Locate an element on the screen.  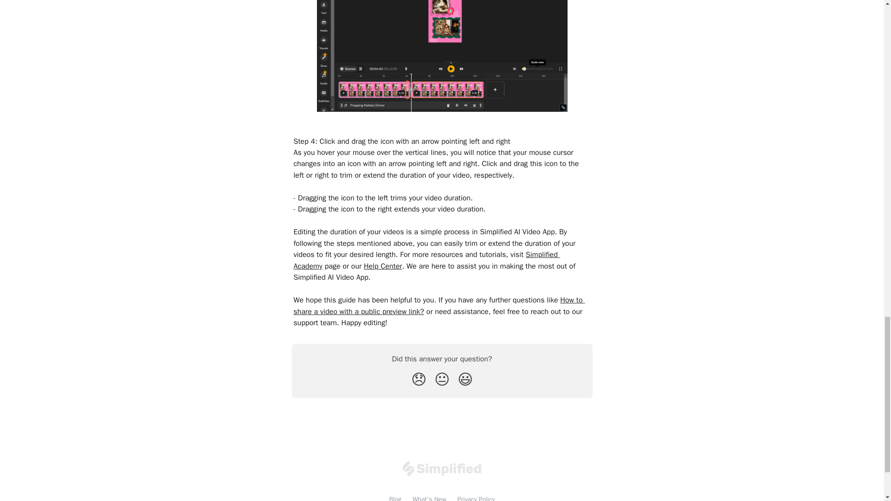
Blog is located at coordinates (395, 498).